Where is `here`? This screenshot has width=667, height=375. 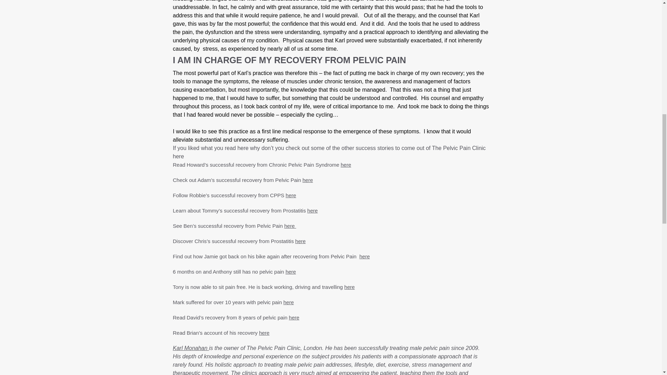 here is located at coordinates (294, 317).